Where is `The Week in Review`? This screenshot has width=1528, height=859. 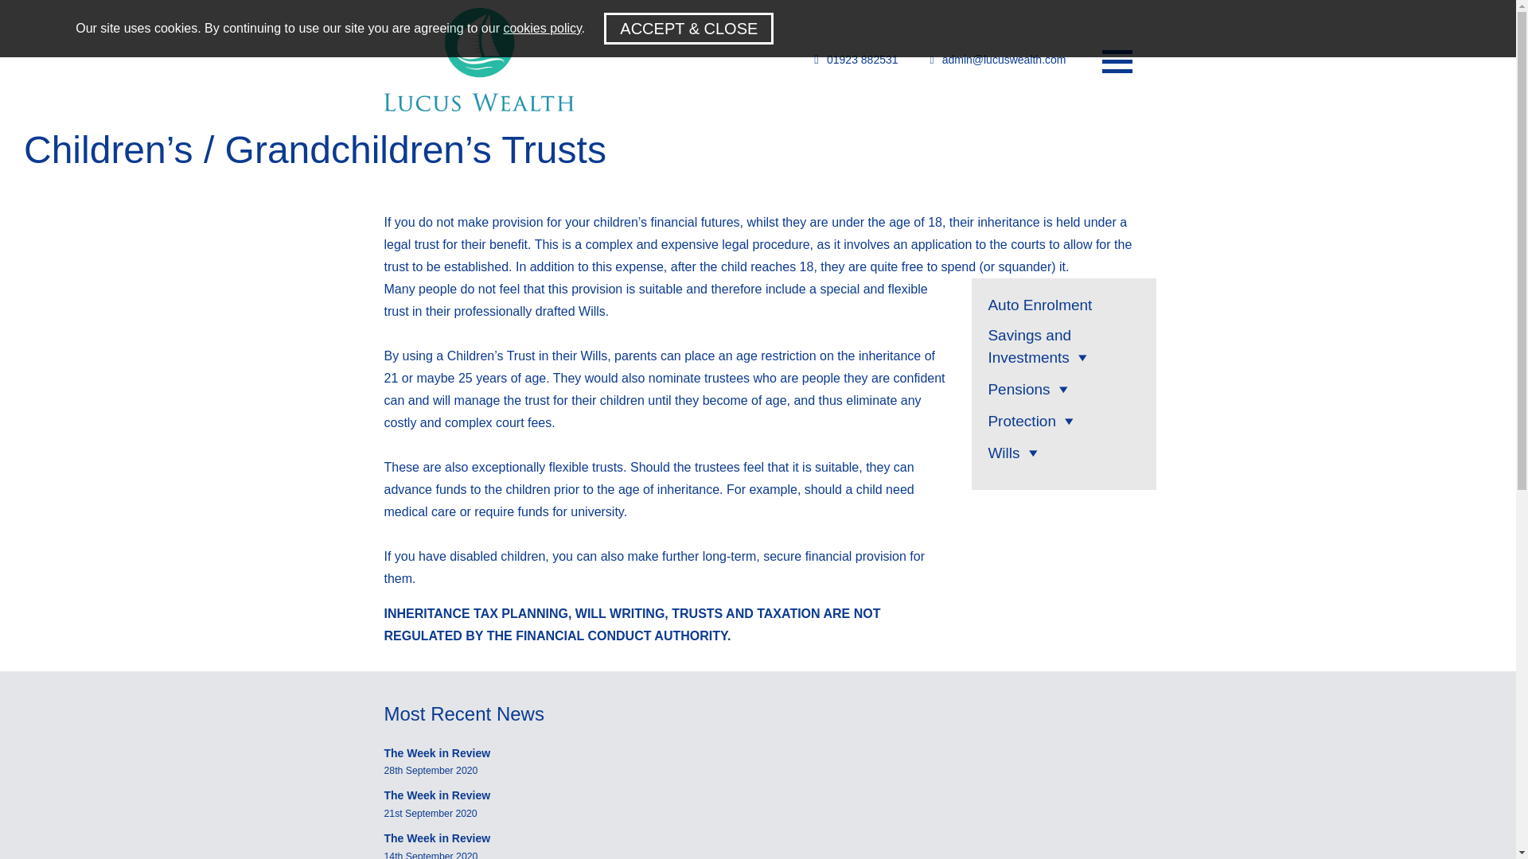
The Week in Review is located at coordinates (436, 795).